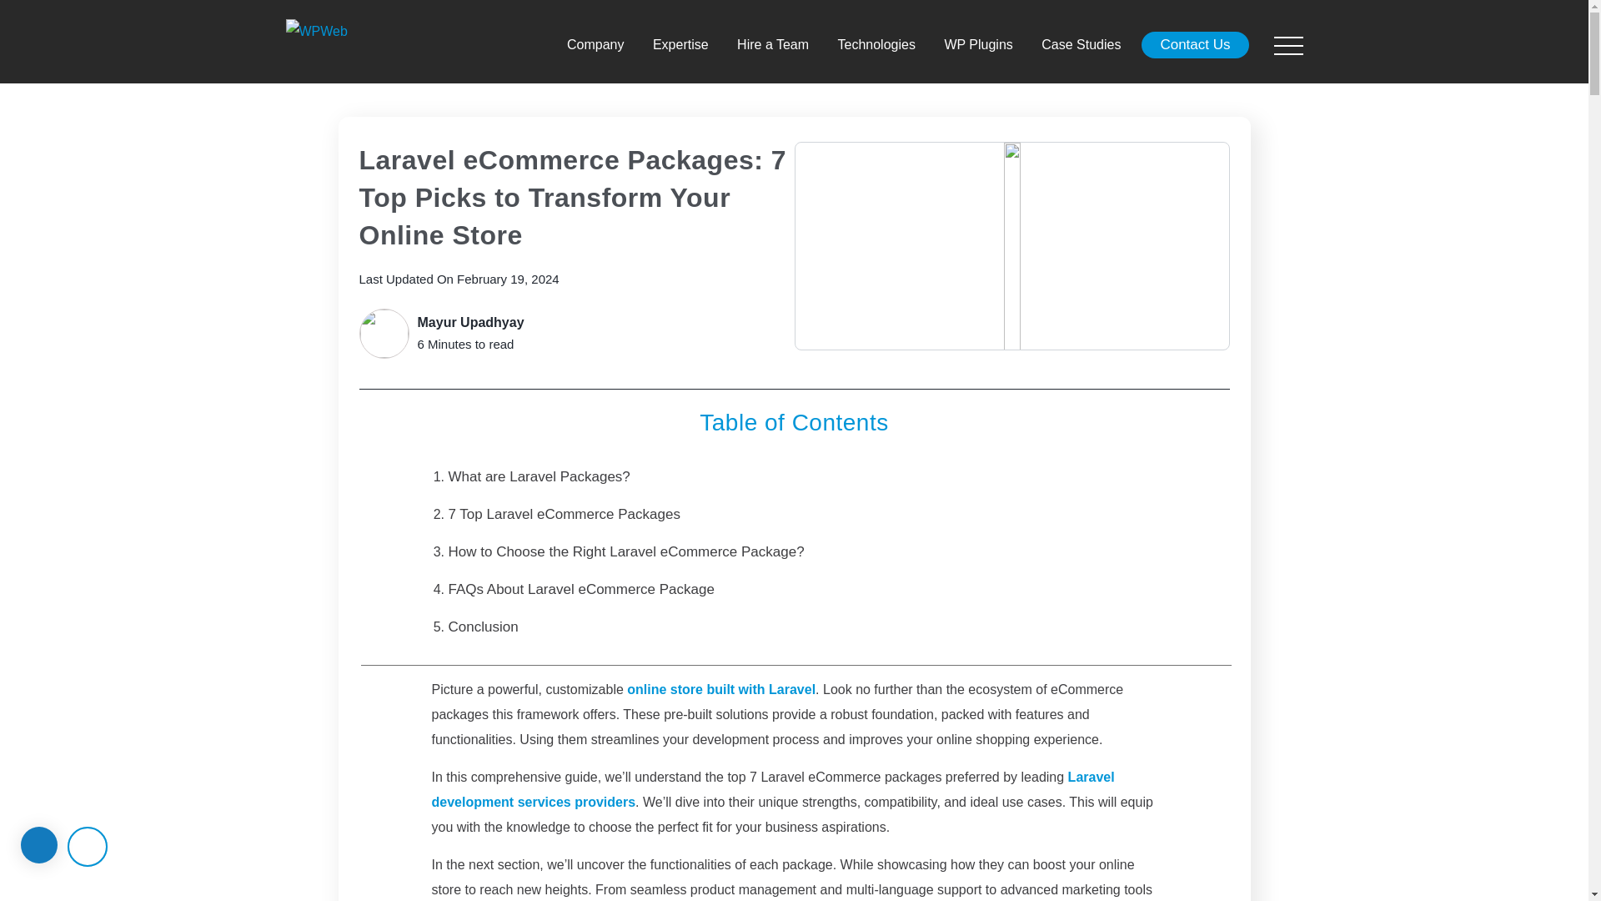  Describe the element at coordinates (680, 45) in the screenshot. I see `Expertise` at that location.